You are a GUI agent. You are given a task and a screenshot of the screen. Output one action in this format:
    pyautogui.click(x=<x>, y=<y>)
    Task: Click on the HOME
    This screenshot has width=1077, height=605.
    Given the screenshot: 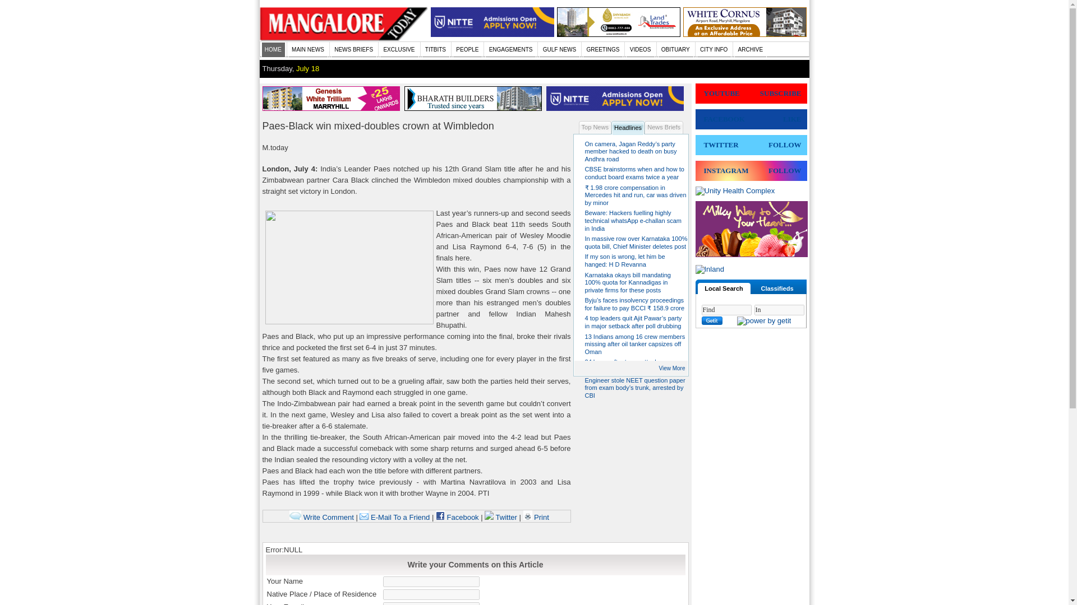 What is the action you would take?
    pyautogui.click(x=273, y=49)
    